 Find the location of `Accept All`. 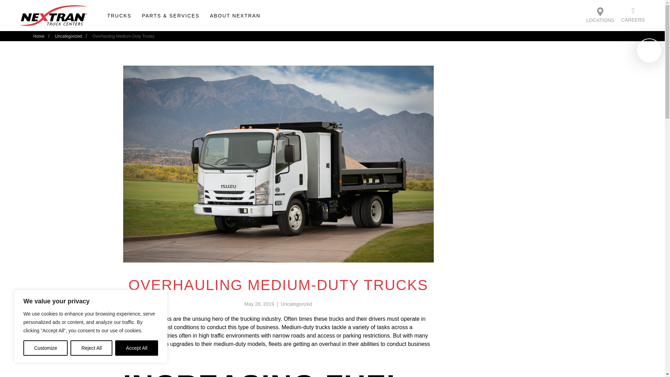

Accept All is located at coordinates (137, 348).